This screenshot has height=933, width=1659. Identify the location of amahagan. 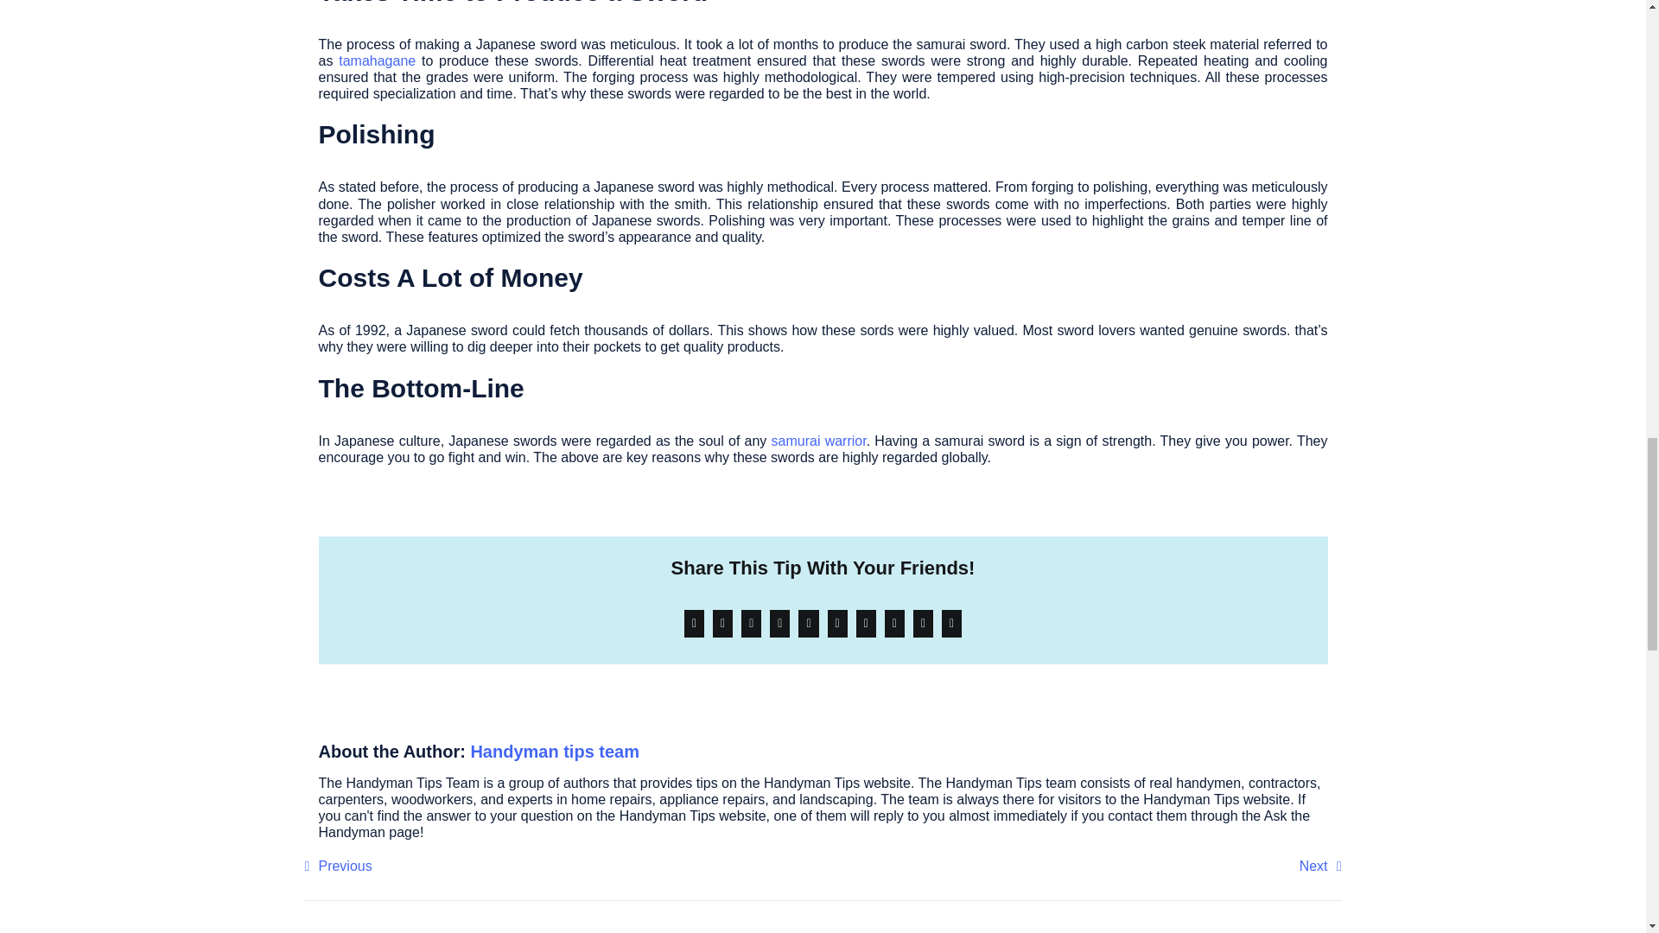
(375, 60).